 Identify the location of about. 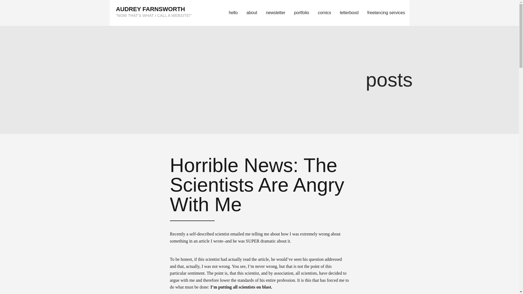
(252, 13).